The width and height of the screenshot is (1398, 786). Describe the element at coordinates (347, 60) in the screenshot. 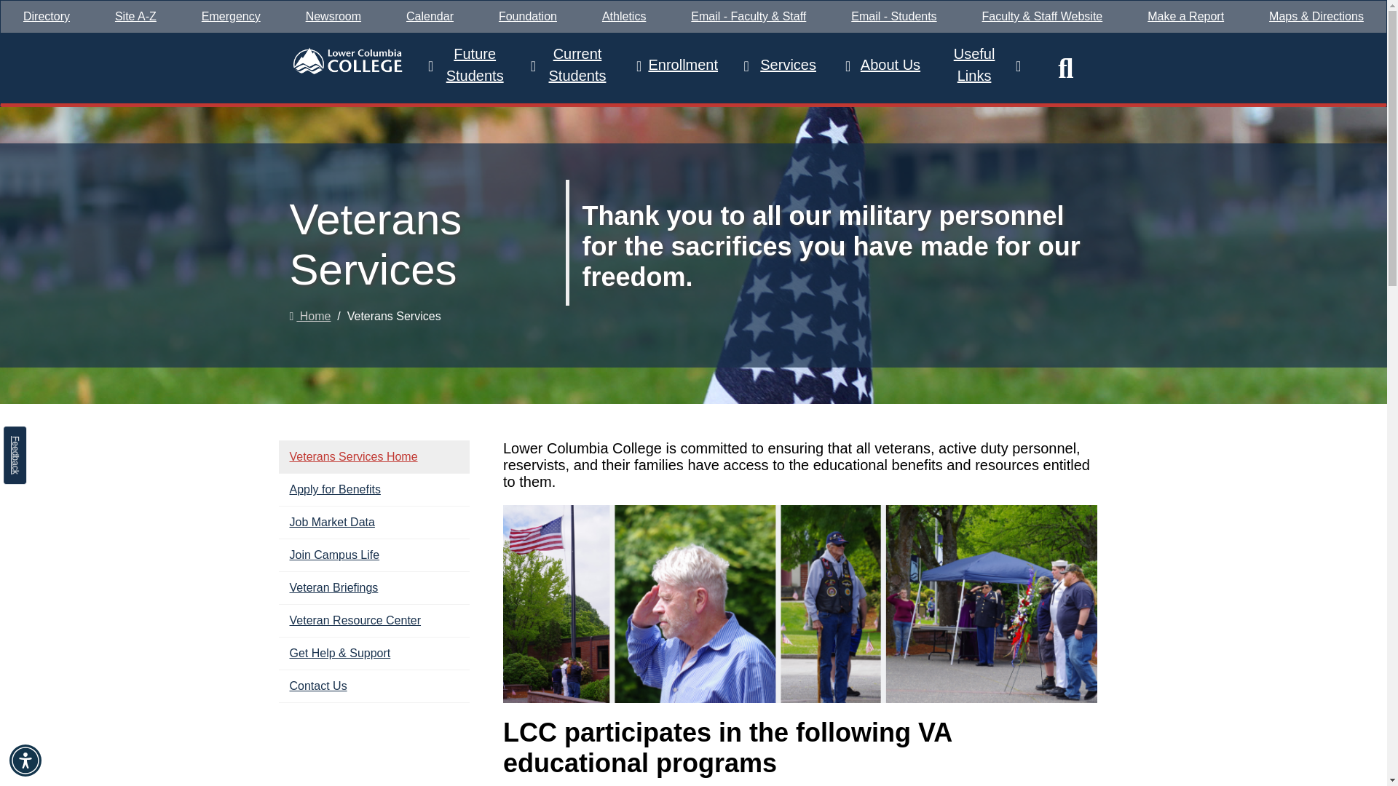

I see `LCC Website Logo` at that location.